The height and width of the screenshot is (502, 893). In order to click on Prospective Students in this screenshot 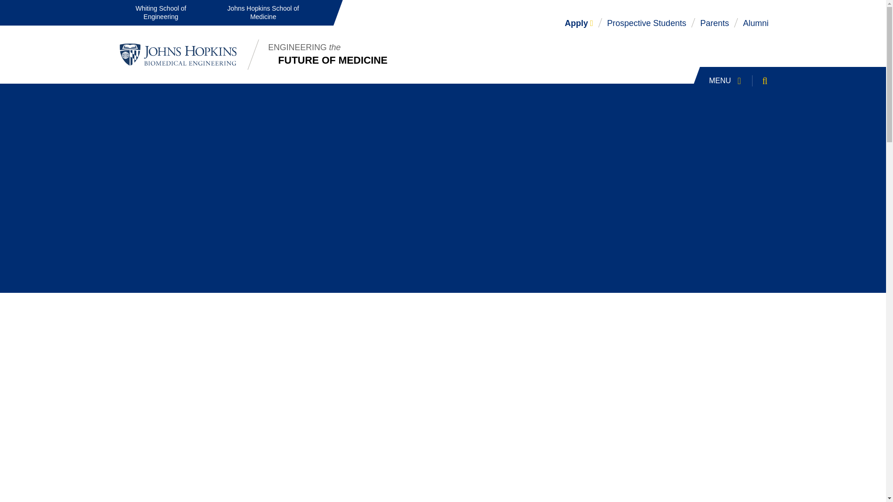, I will do `click(160, 13)`.